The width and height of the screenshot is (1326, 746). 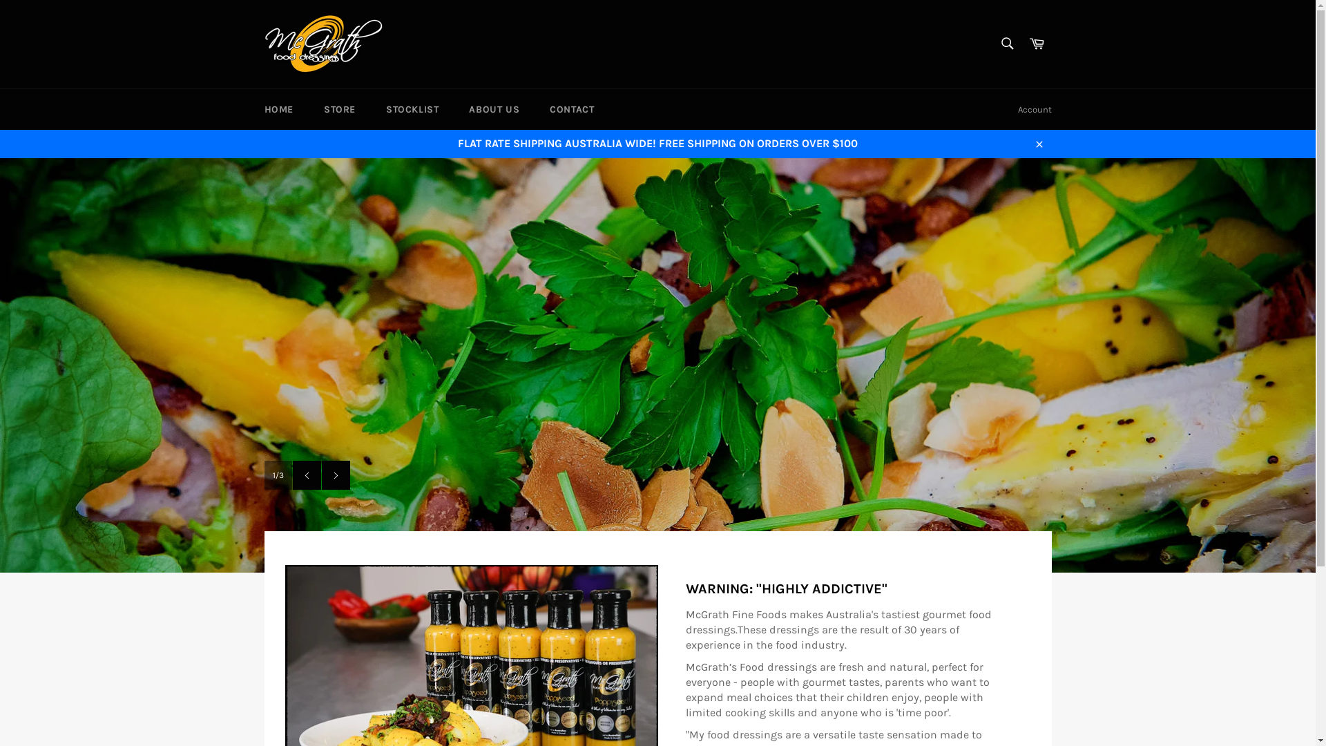 What do you see at coordinates (340, 109) in the screenshot?
I see `STORE` at bounding box center [340, 109].